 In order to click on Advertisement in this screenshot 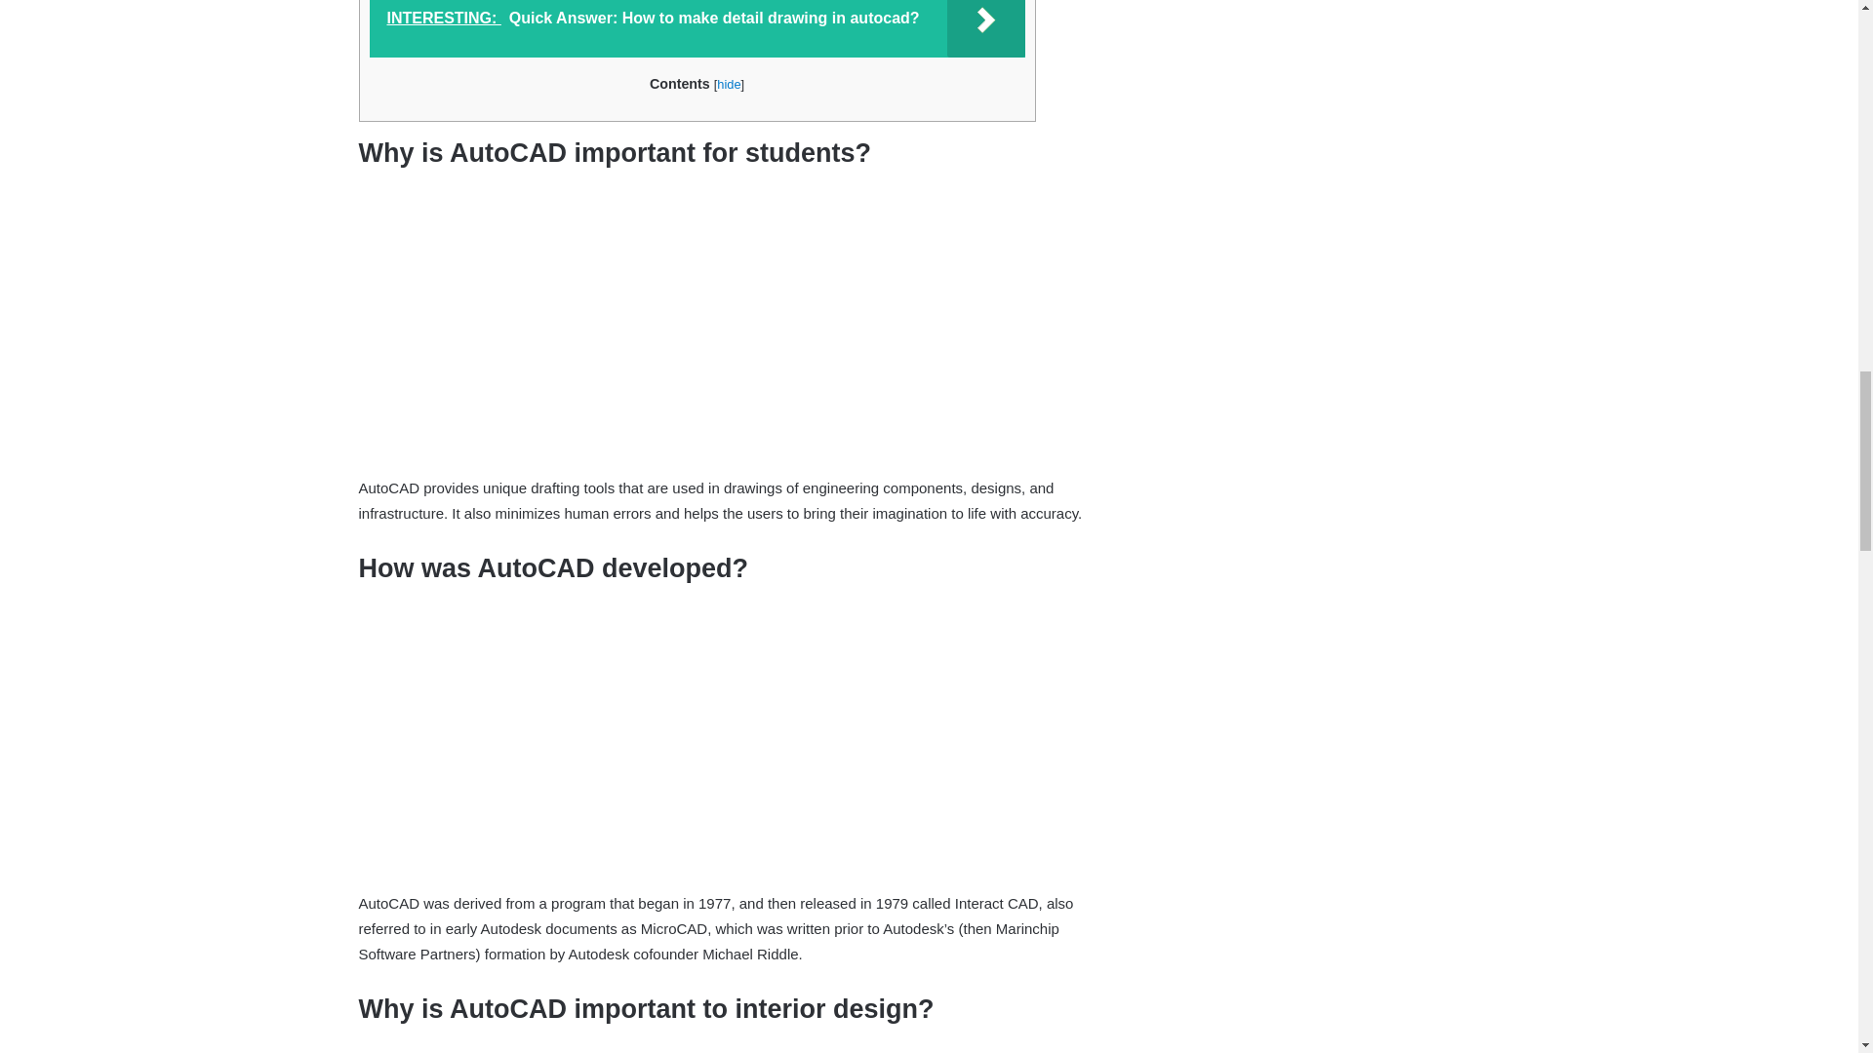, I will do `click(738, 332)`.